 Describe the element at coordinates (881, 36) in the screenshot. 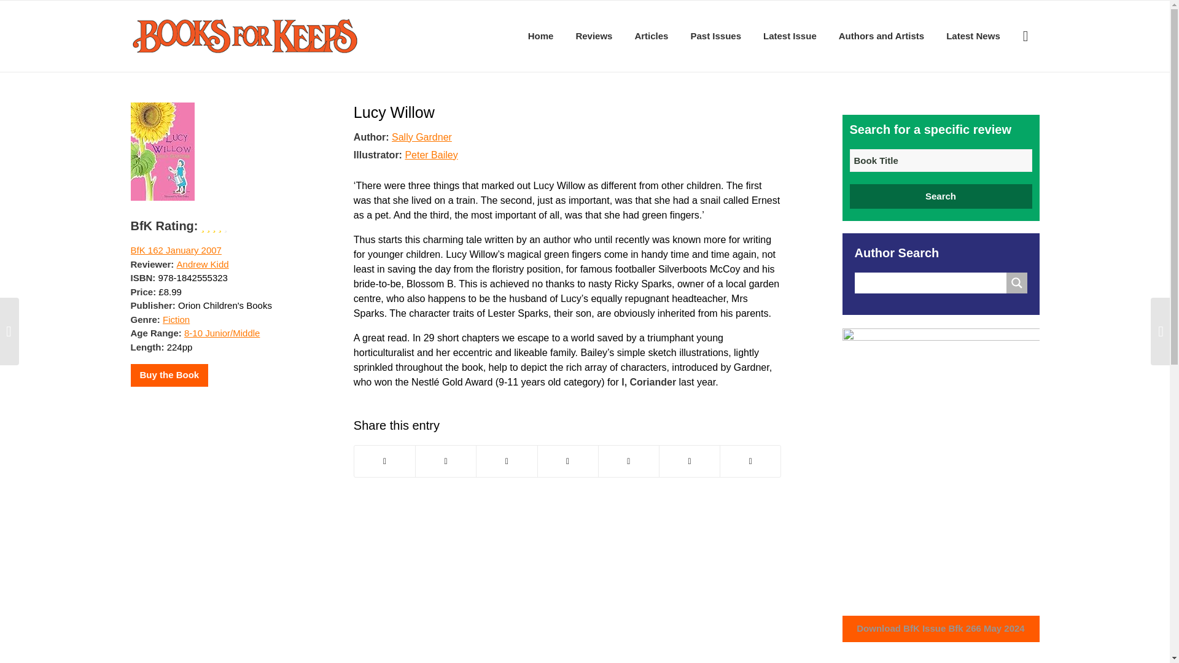

I see `Authors and Artists` at that location.